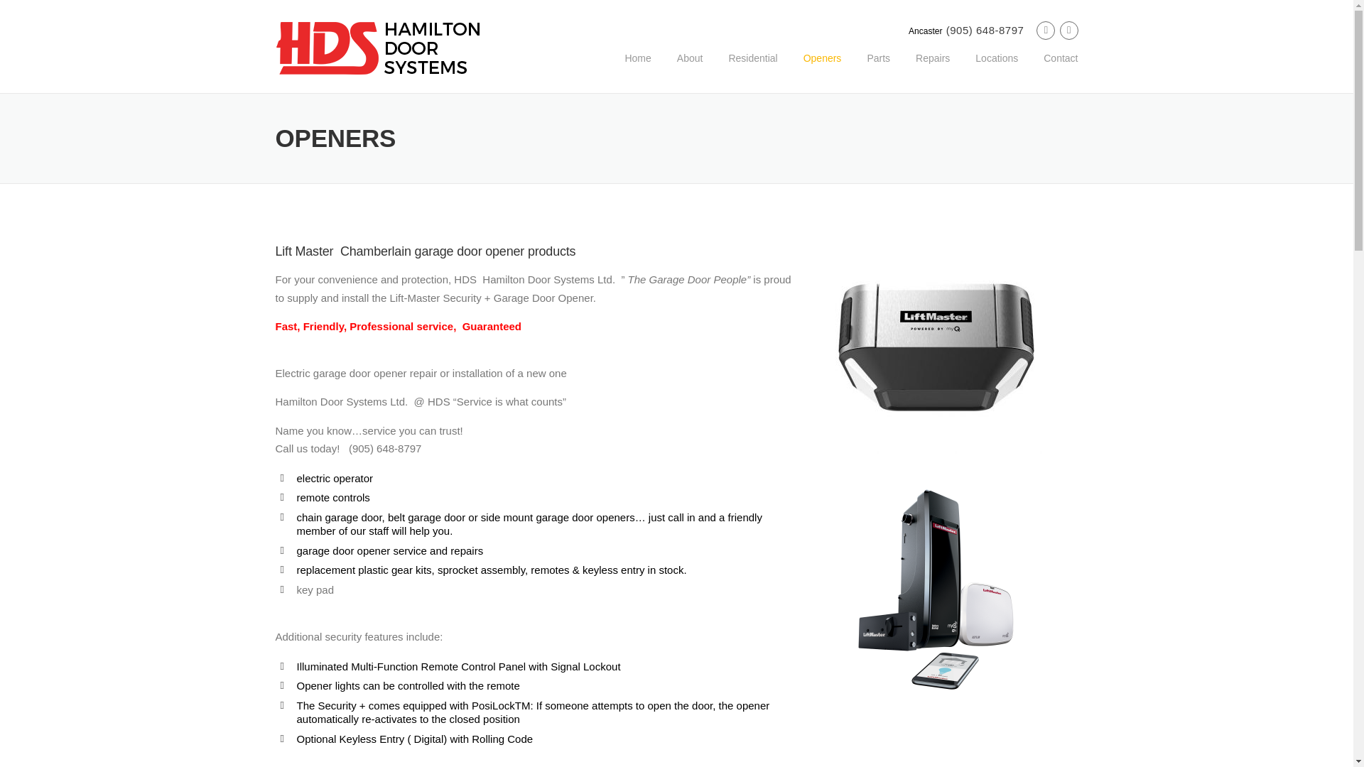  What do you see at coordinates (691, 70) in the screenshot?
I see `About` at bounding box center [691, 70].